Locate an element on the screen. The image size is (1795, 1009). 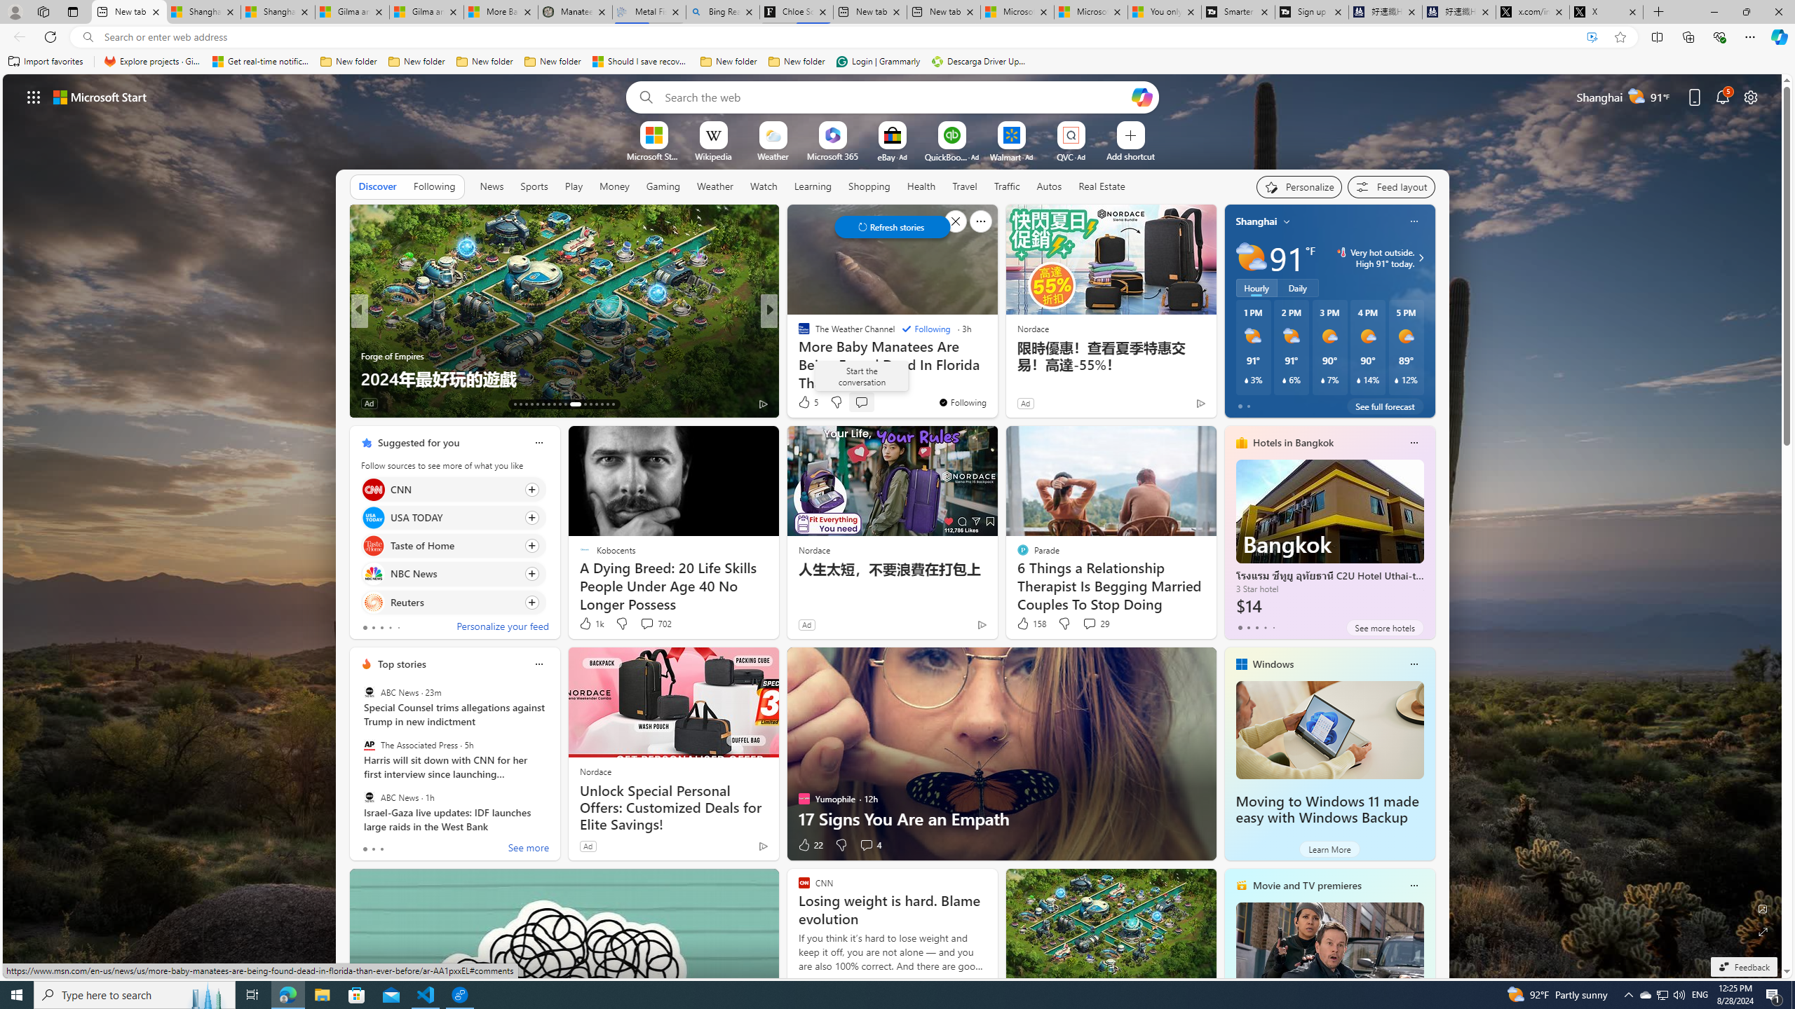
CNBC is located at coordinates (797, 334).